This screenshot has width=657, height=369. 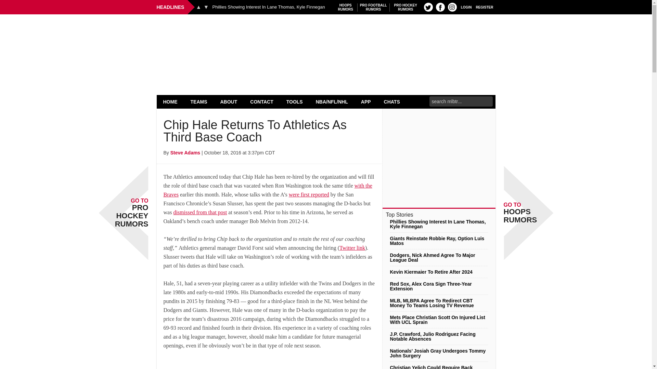 I want to click on TEAMS, so click(x=346, y=7).